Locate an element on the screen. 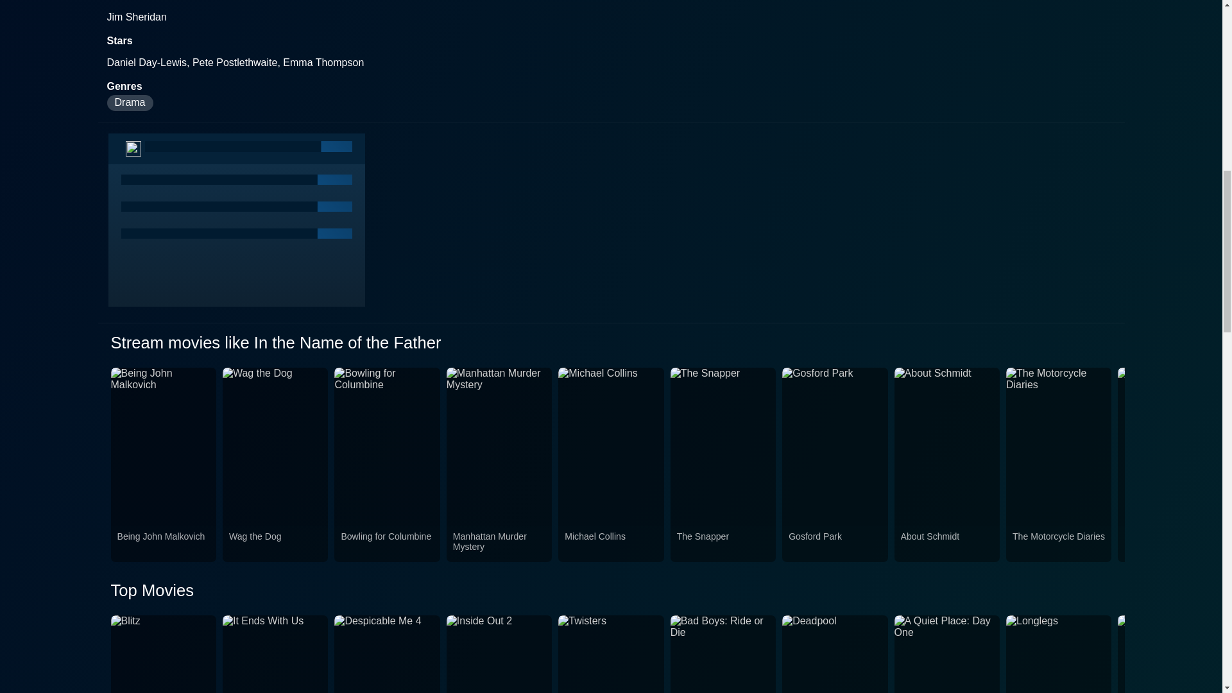 The width and height of the screenshot is (1232, 693). My Left Foot is located at coordinates (1170, 544).